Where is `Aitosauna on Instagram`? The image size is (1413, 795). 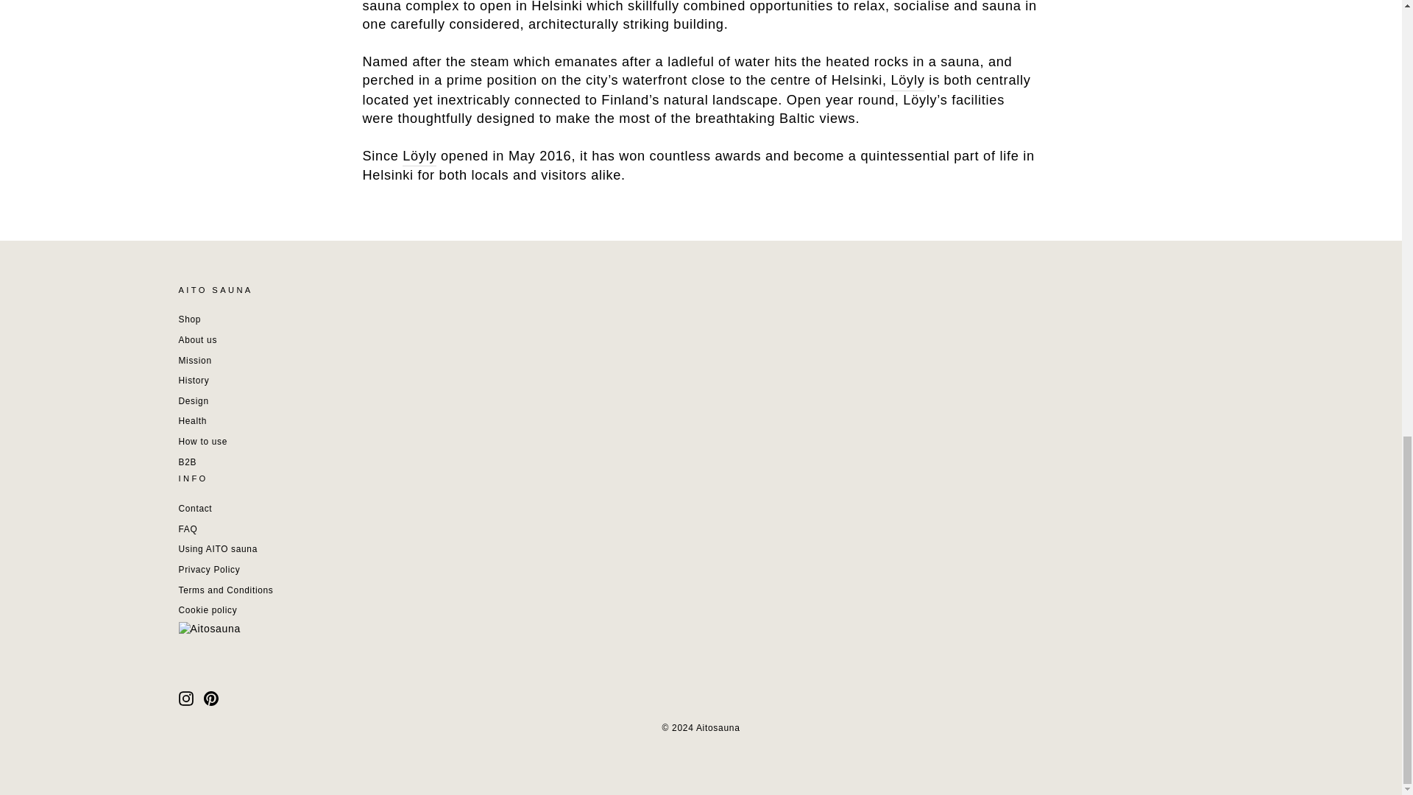
Aitosauna on Instagram is located at coordinates (185, 699).